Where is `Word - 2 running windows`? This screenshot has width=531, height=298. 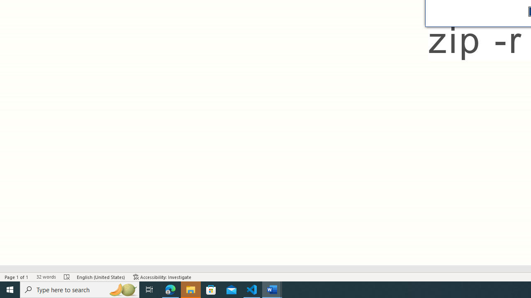 Word - 2 running windows is located at coordinates (272, 290).